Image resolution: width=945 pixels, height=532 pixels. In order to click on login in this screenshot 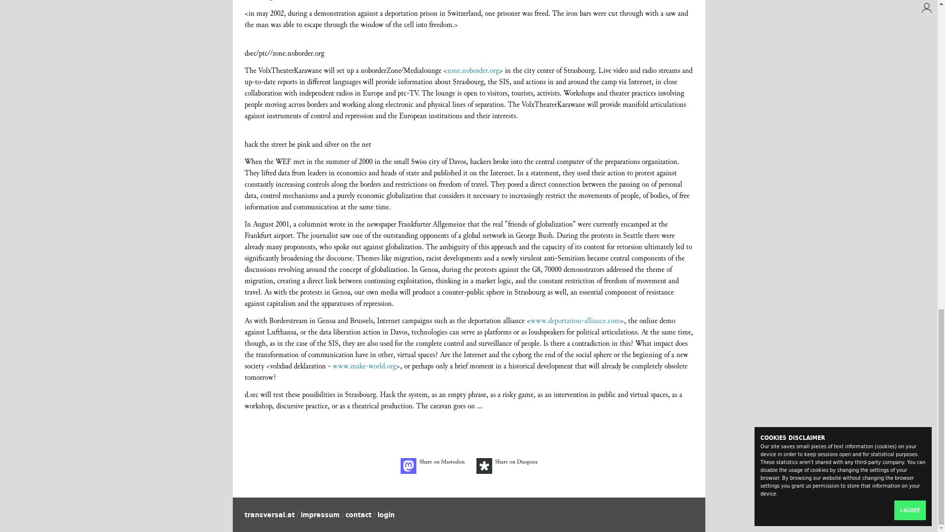, I will do `click(385, 514)`.